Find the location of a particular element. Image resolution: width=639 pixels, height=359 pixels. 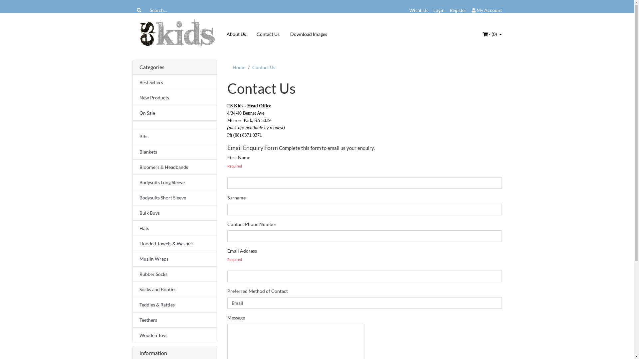

Home is located at coordinates (239, 67).